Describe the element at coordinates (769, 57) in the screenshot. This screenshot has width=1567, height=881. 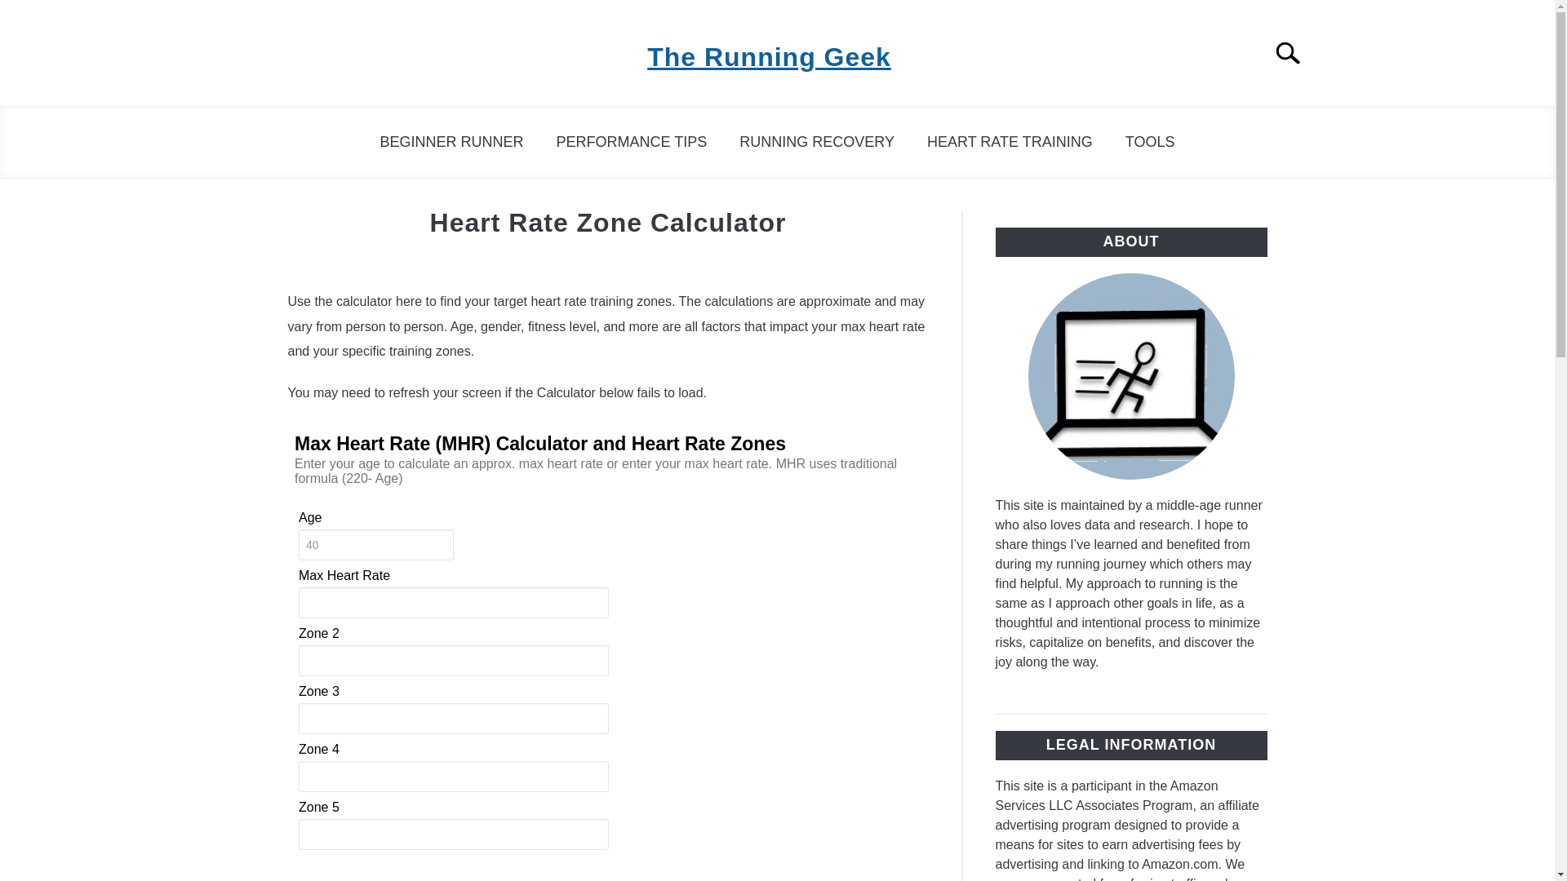
I see `The Running Geek` at that location.